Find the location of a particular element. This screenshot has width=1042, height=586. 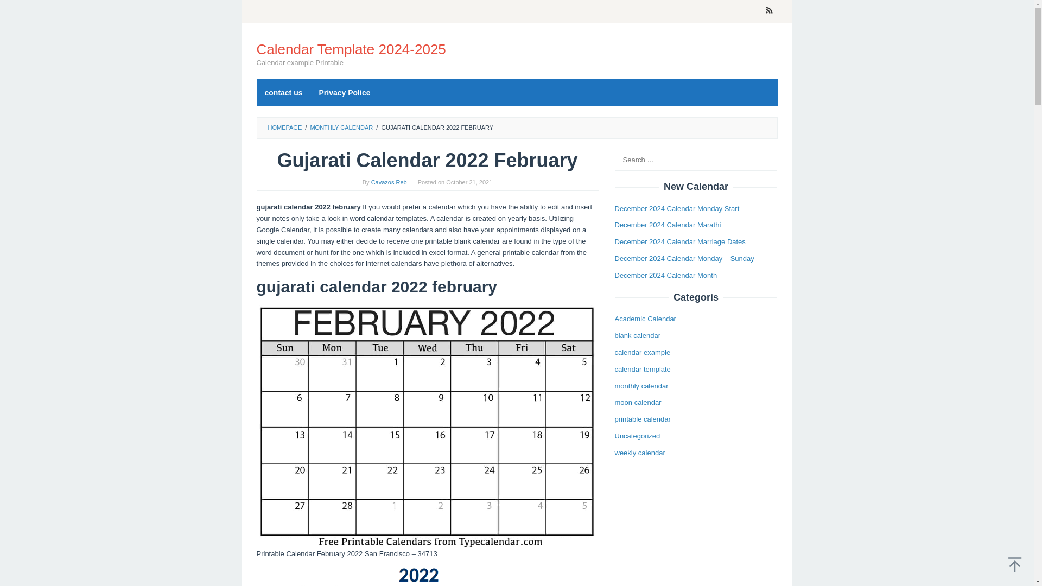

Calendar Template 2024-2025 is located at coordinates (351, 49).